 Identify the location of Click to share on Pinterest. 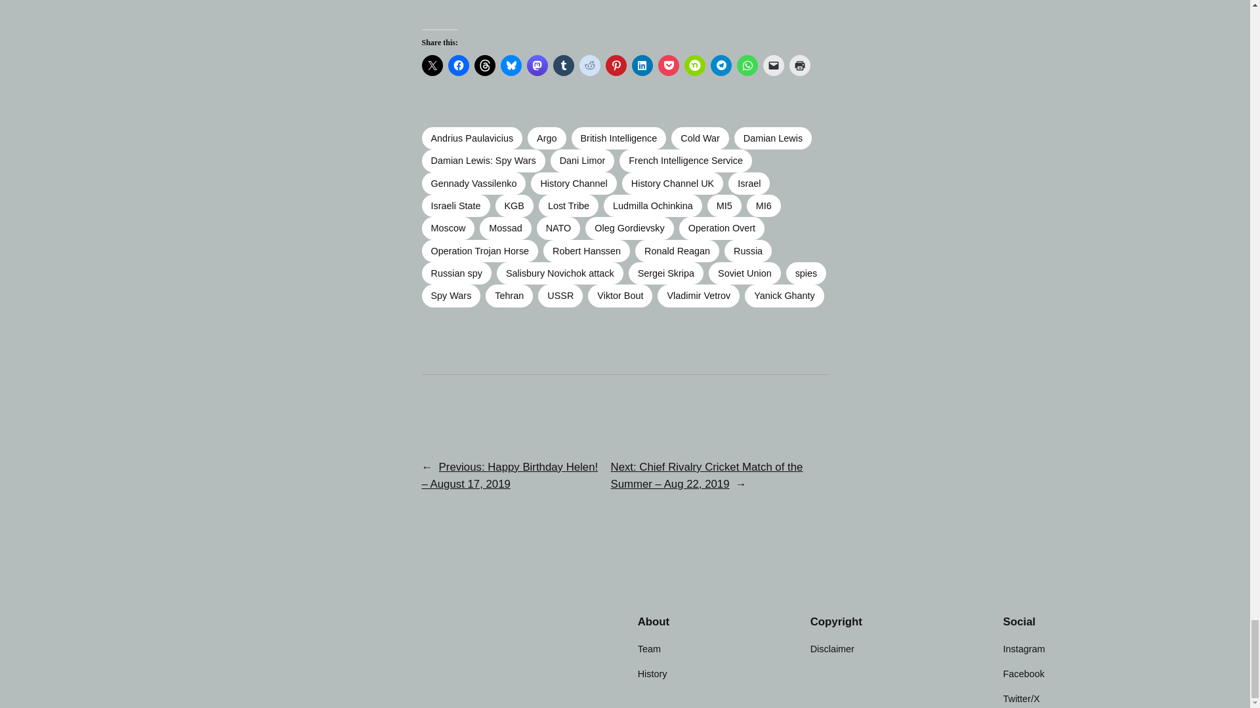
(616, 66).